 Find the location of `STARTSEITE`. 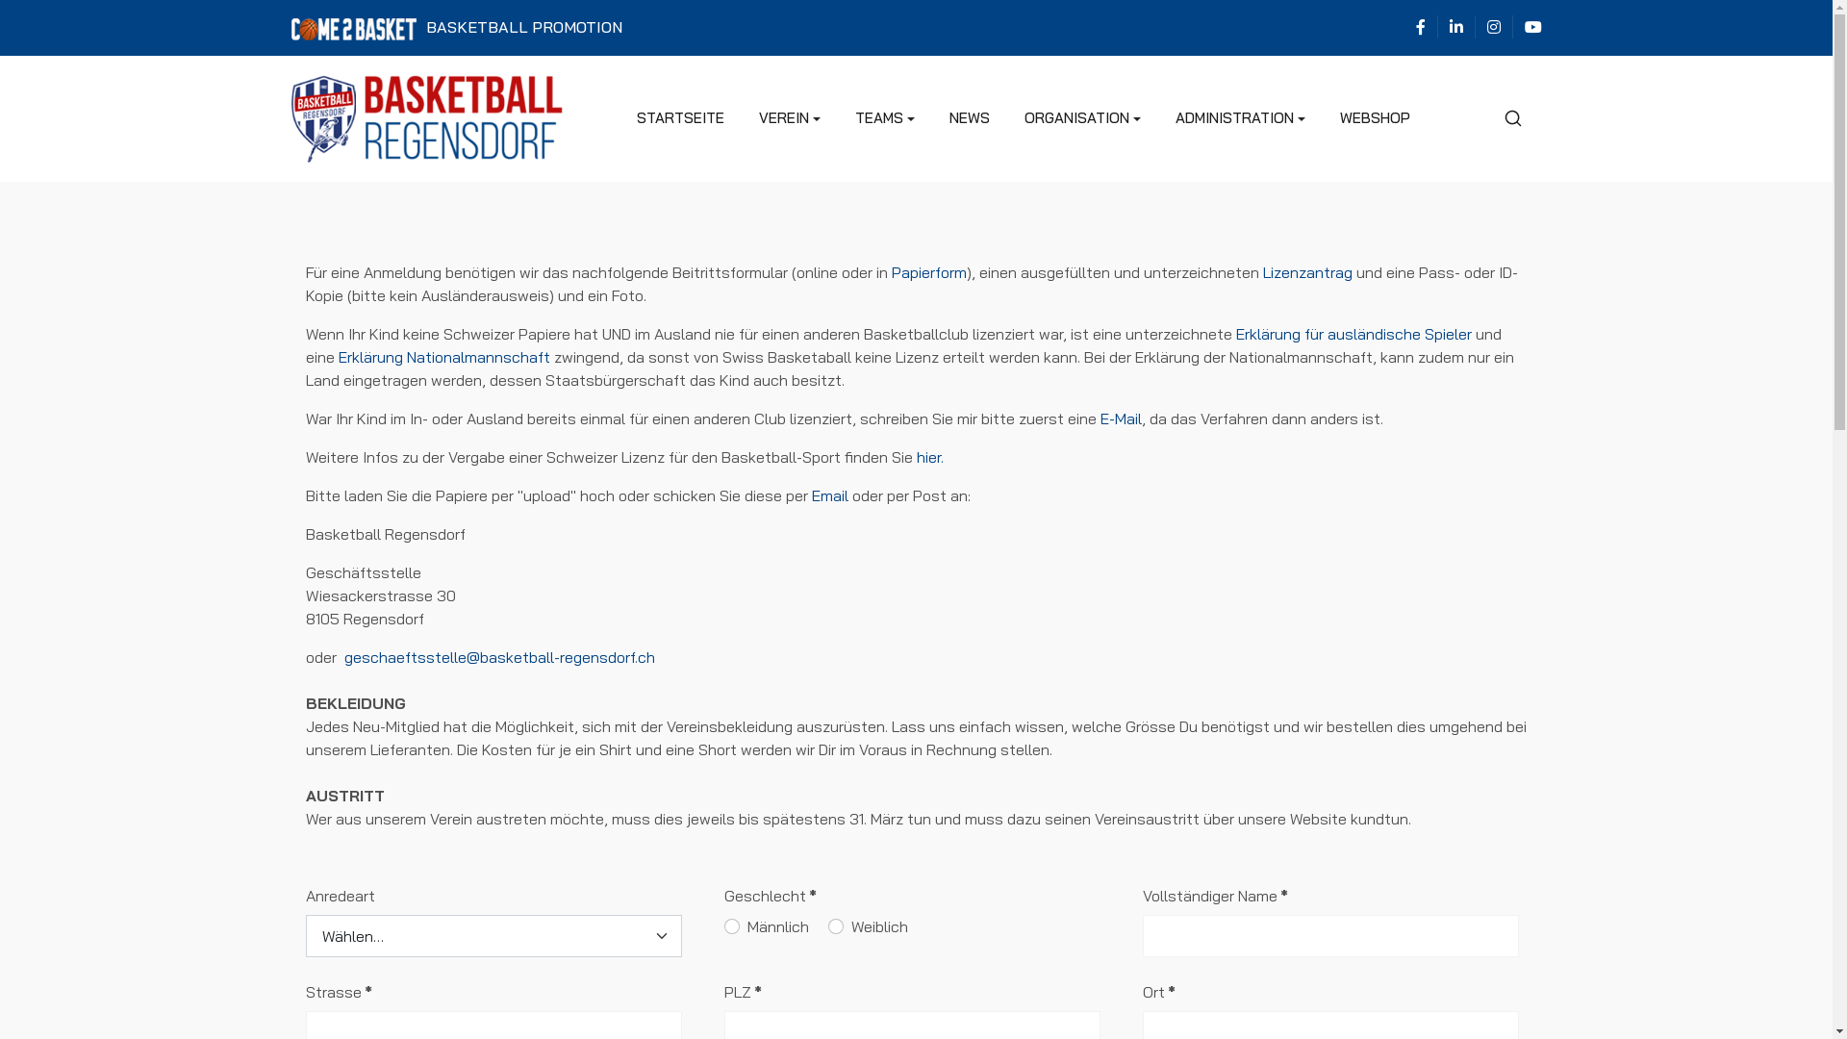

STARTSEITE is located at coordinates (681, 118).